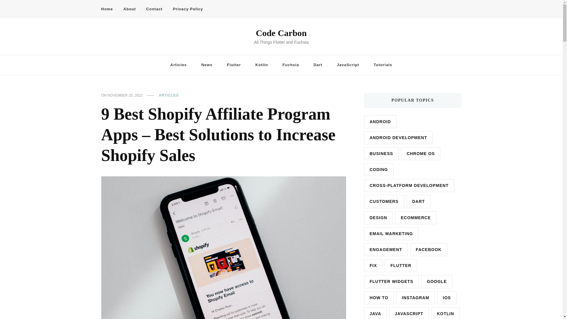  What do you see at coordinates (188, 9) in the screenshot?
I see `Privacy Policy` at bounding box center [188, 9].